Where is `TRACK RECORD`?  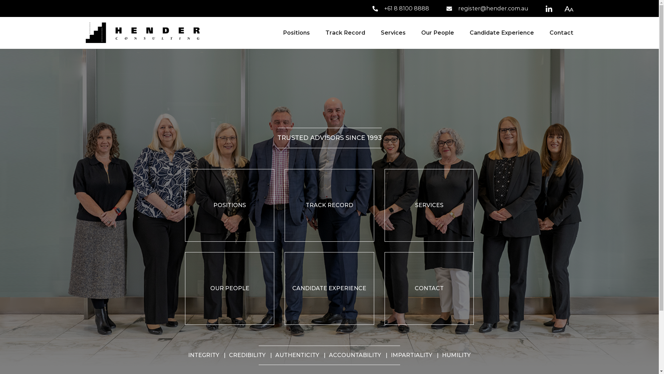
TRACK RECORD is located at coordinates (329, 205).